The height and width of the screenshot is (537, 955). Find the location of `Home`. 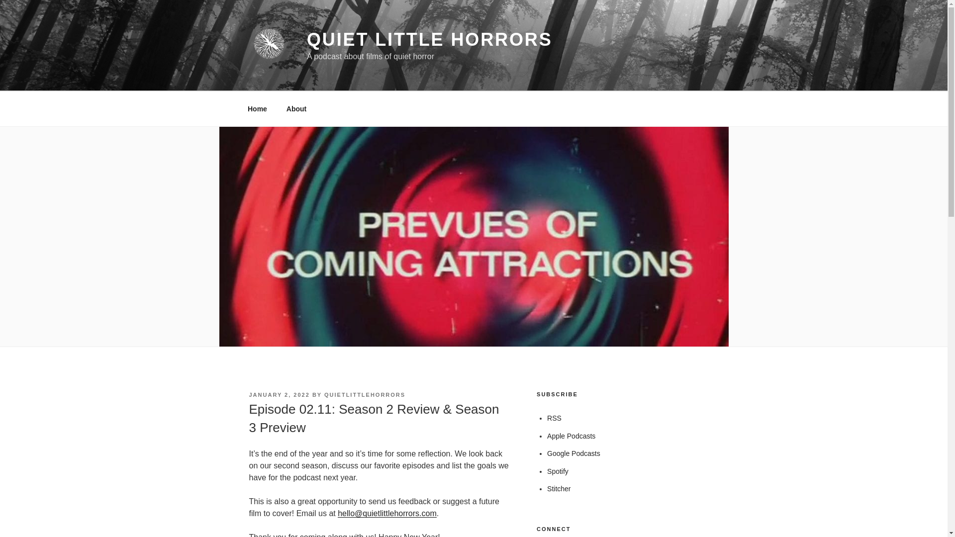

Home is located at coordinates (257, 108).